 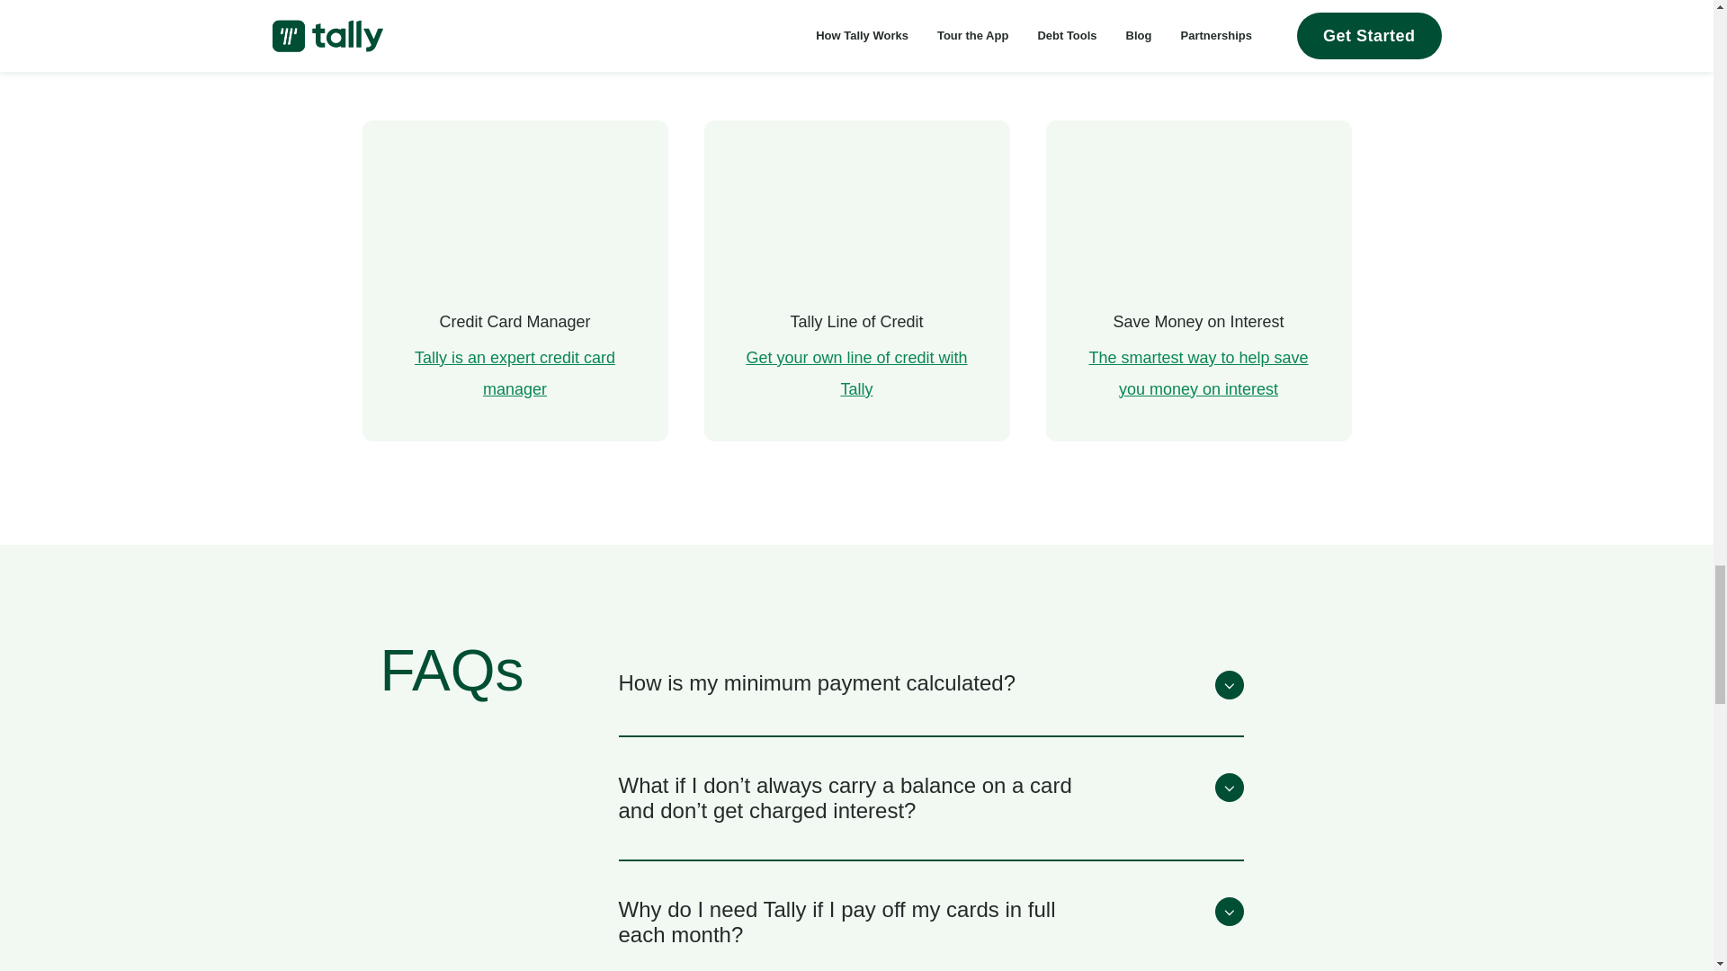 What do you see at coordinates (930, 685) in the screenshot?
I see `How is my minimum payment calculated?` at bounding box center [930, 685].